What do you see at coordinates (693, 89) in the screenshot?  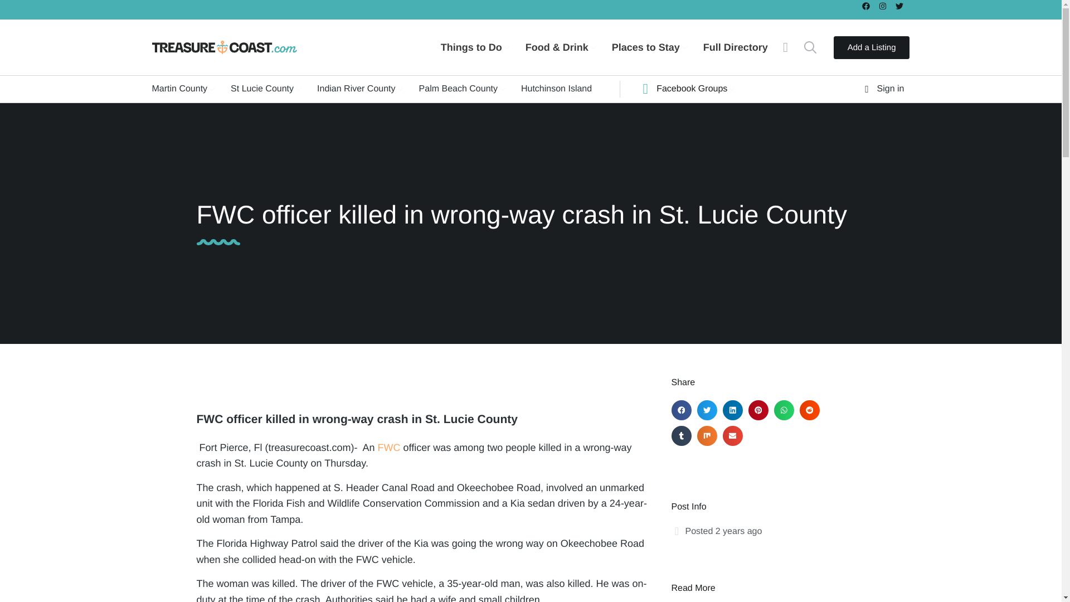 I see `Facebook Groups` at bounding box center [693, 89].